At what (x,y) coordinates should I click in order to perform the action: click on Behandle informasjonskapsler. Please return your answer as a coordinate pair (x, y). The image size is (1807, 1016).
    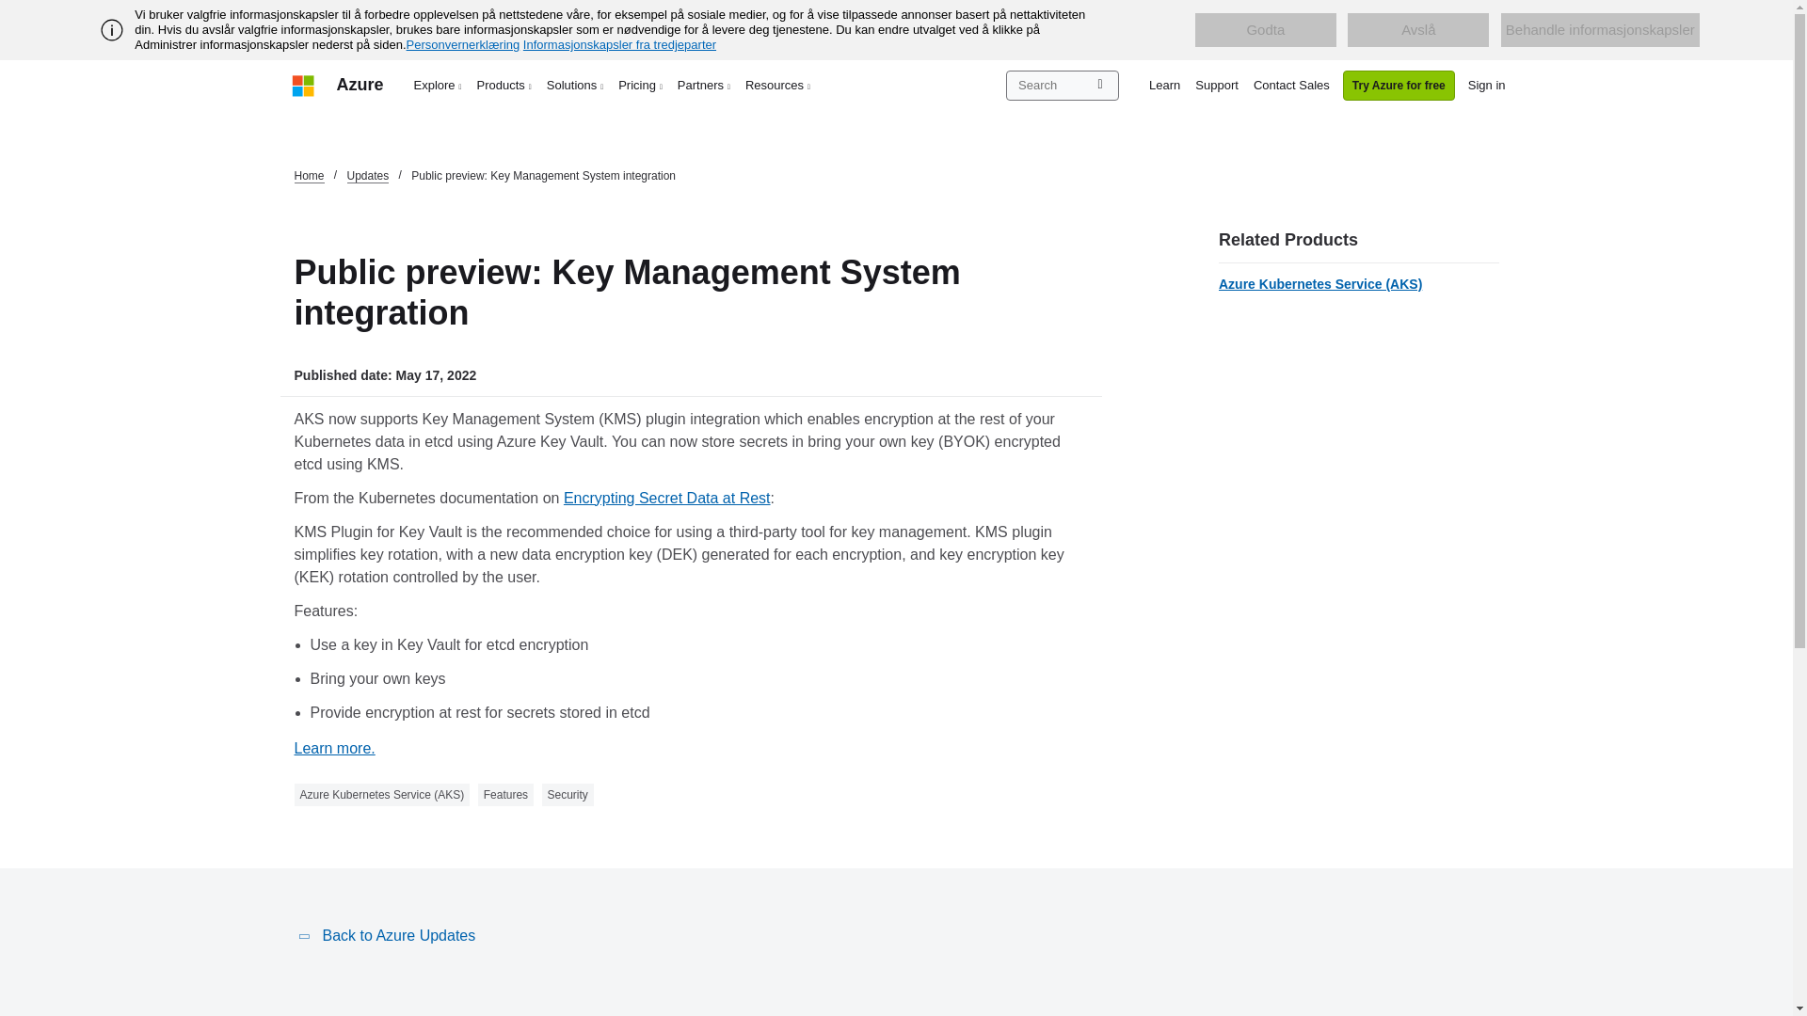
    Looking at the image, I should click on (1600, 30).